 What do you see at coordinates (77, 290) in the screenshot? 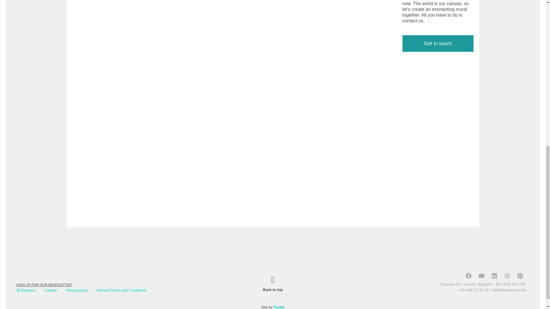
I see `Privacy policy` at bounding box center [77, 290].